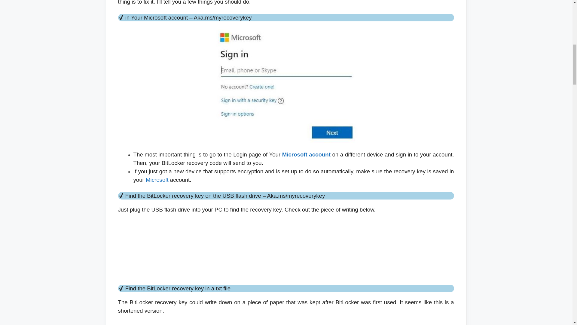 This screenshot has height=325, width=577. I want to click on Microsoft, so click(157, 180).